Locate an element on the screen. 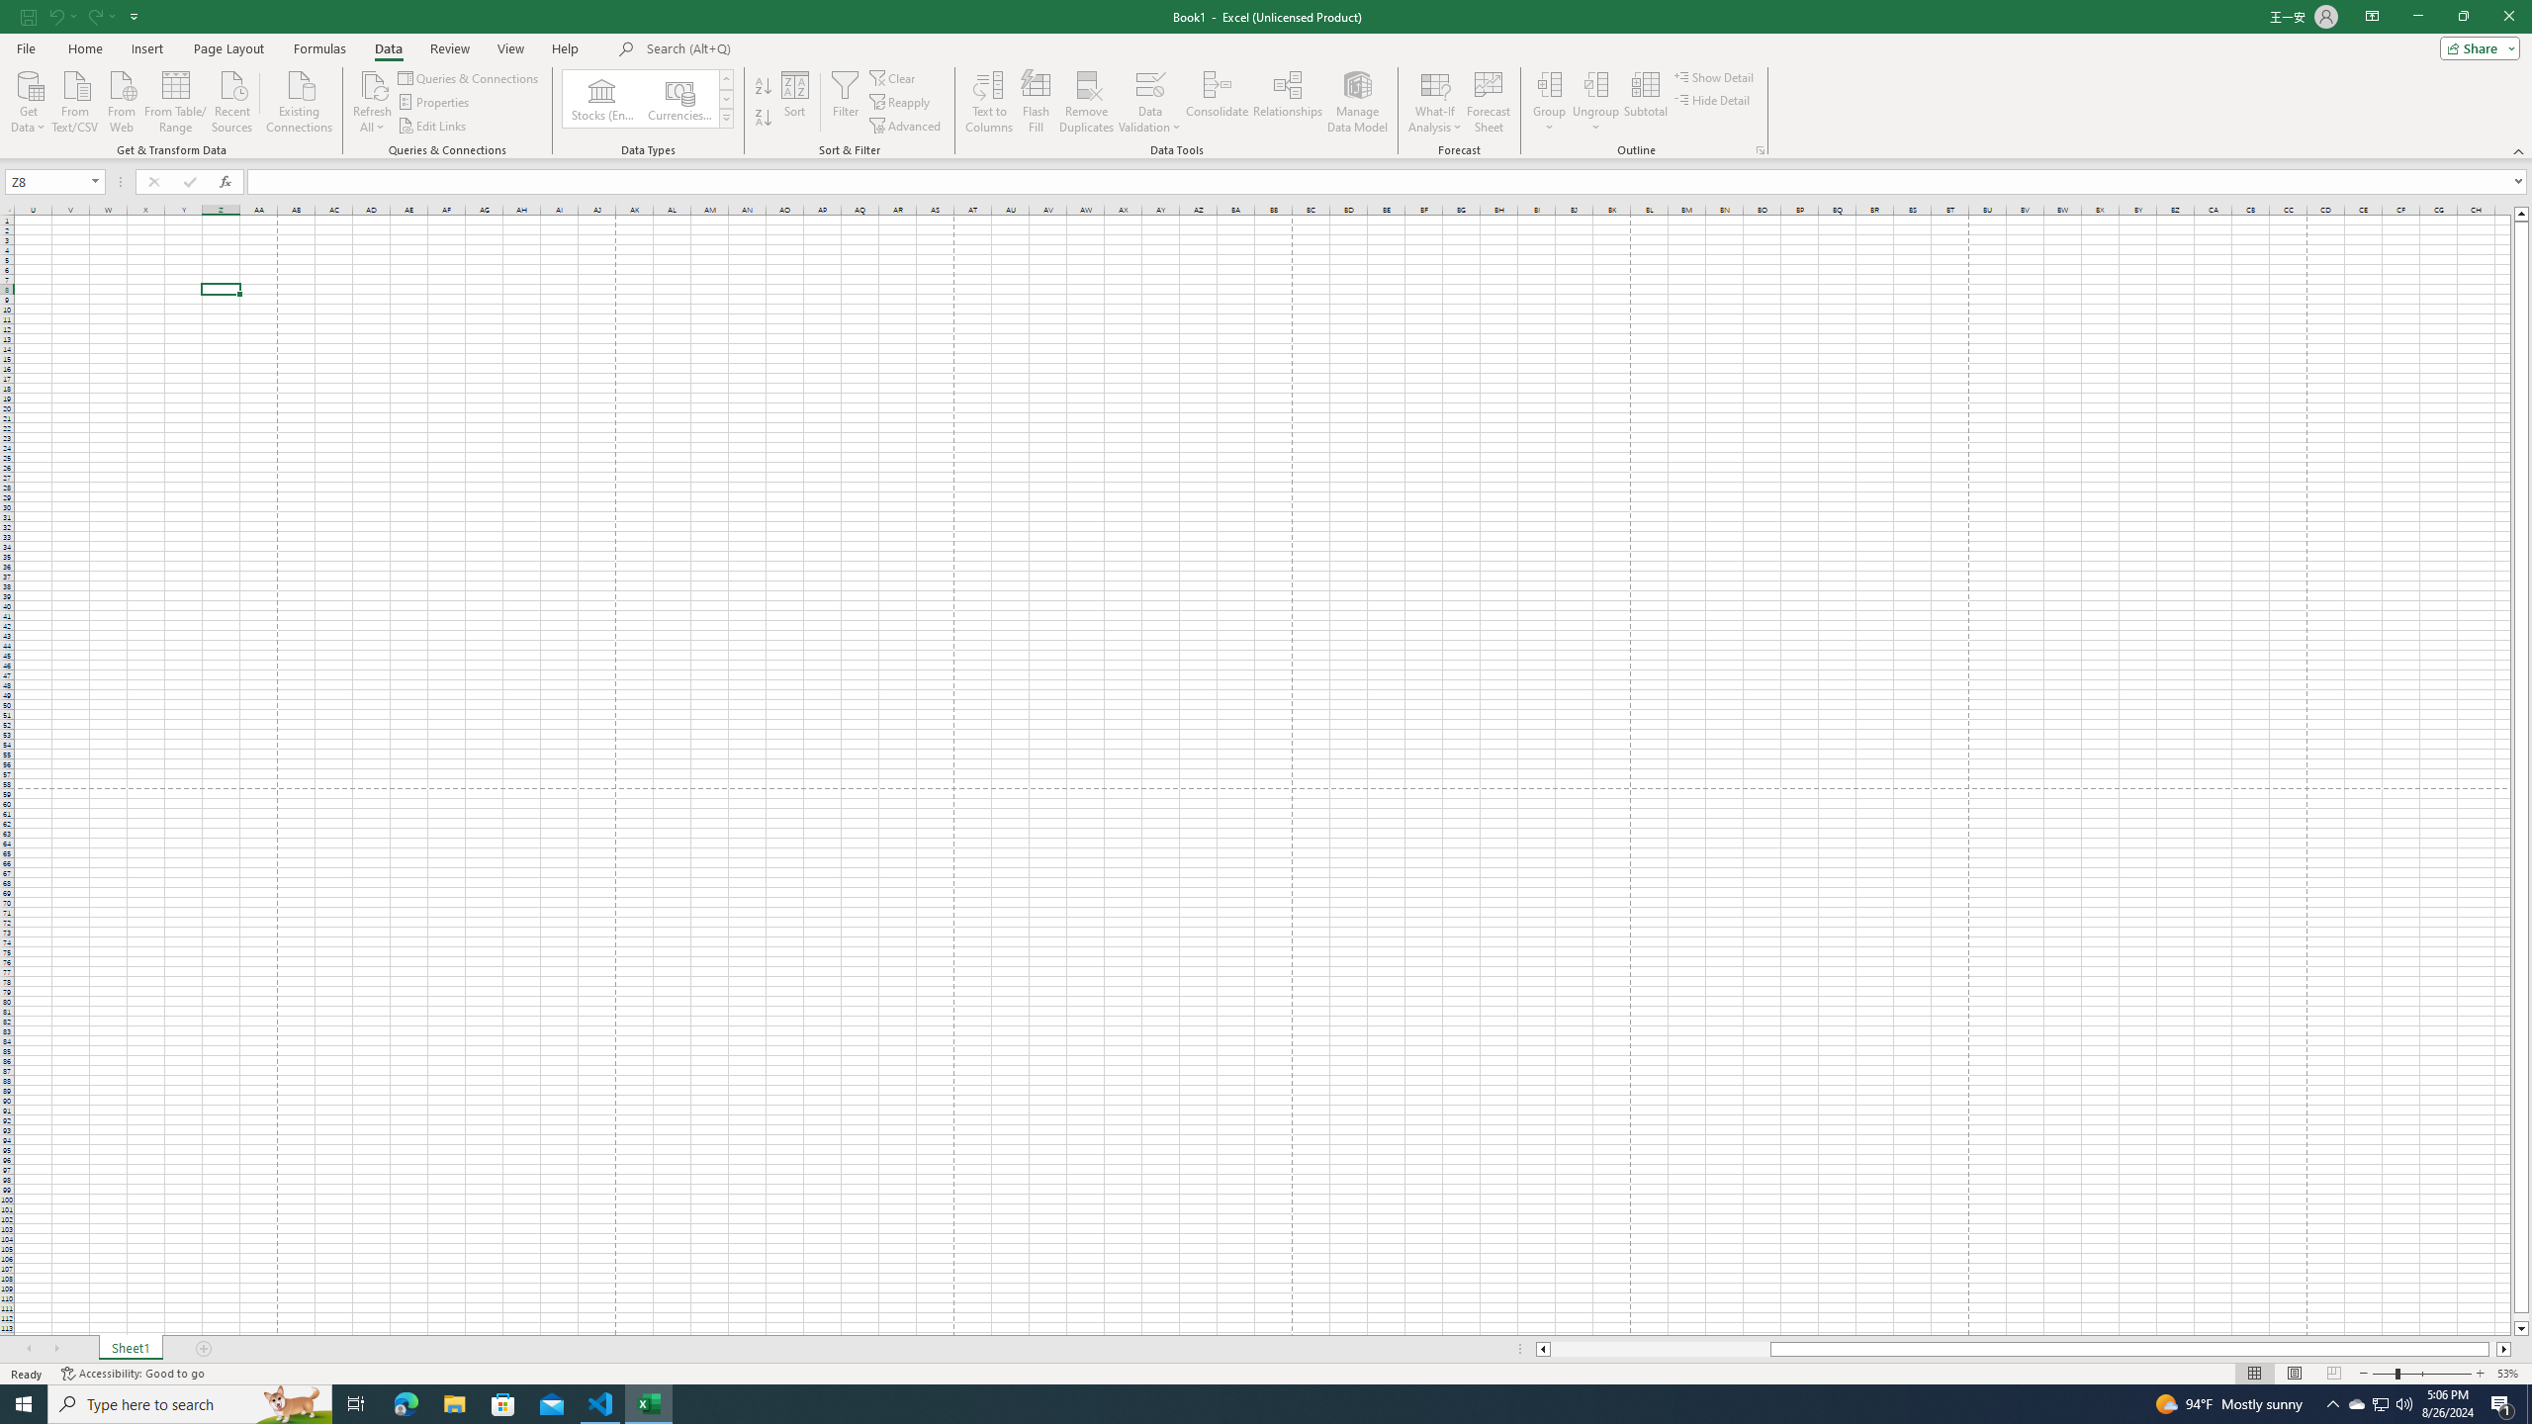  Group... is located at coordinates (1549, 102).